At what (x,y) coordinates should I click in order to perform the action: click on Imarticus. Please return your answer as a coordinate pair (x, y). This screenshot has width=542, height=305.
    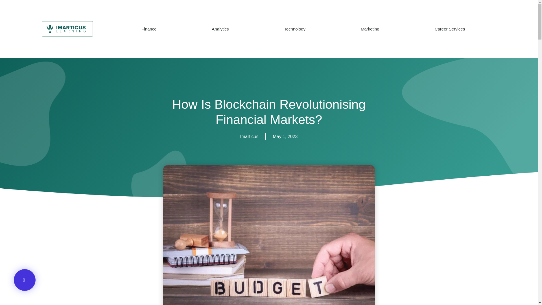
    Looking at the image, I should click on (249, 136).